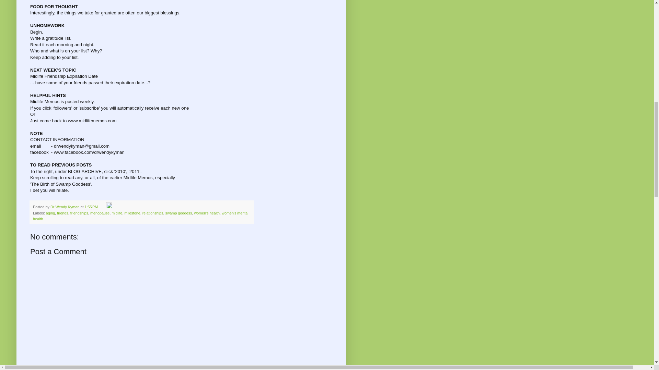  Describe the element at coordinates (102, 207) in the screenshot. I see `Email Post` at that location.